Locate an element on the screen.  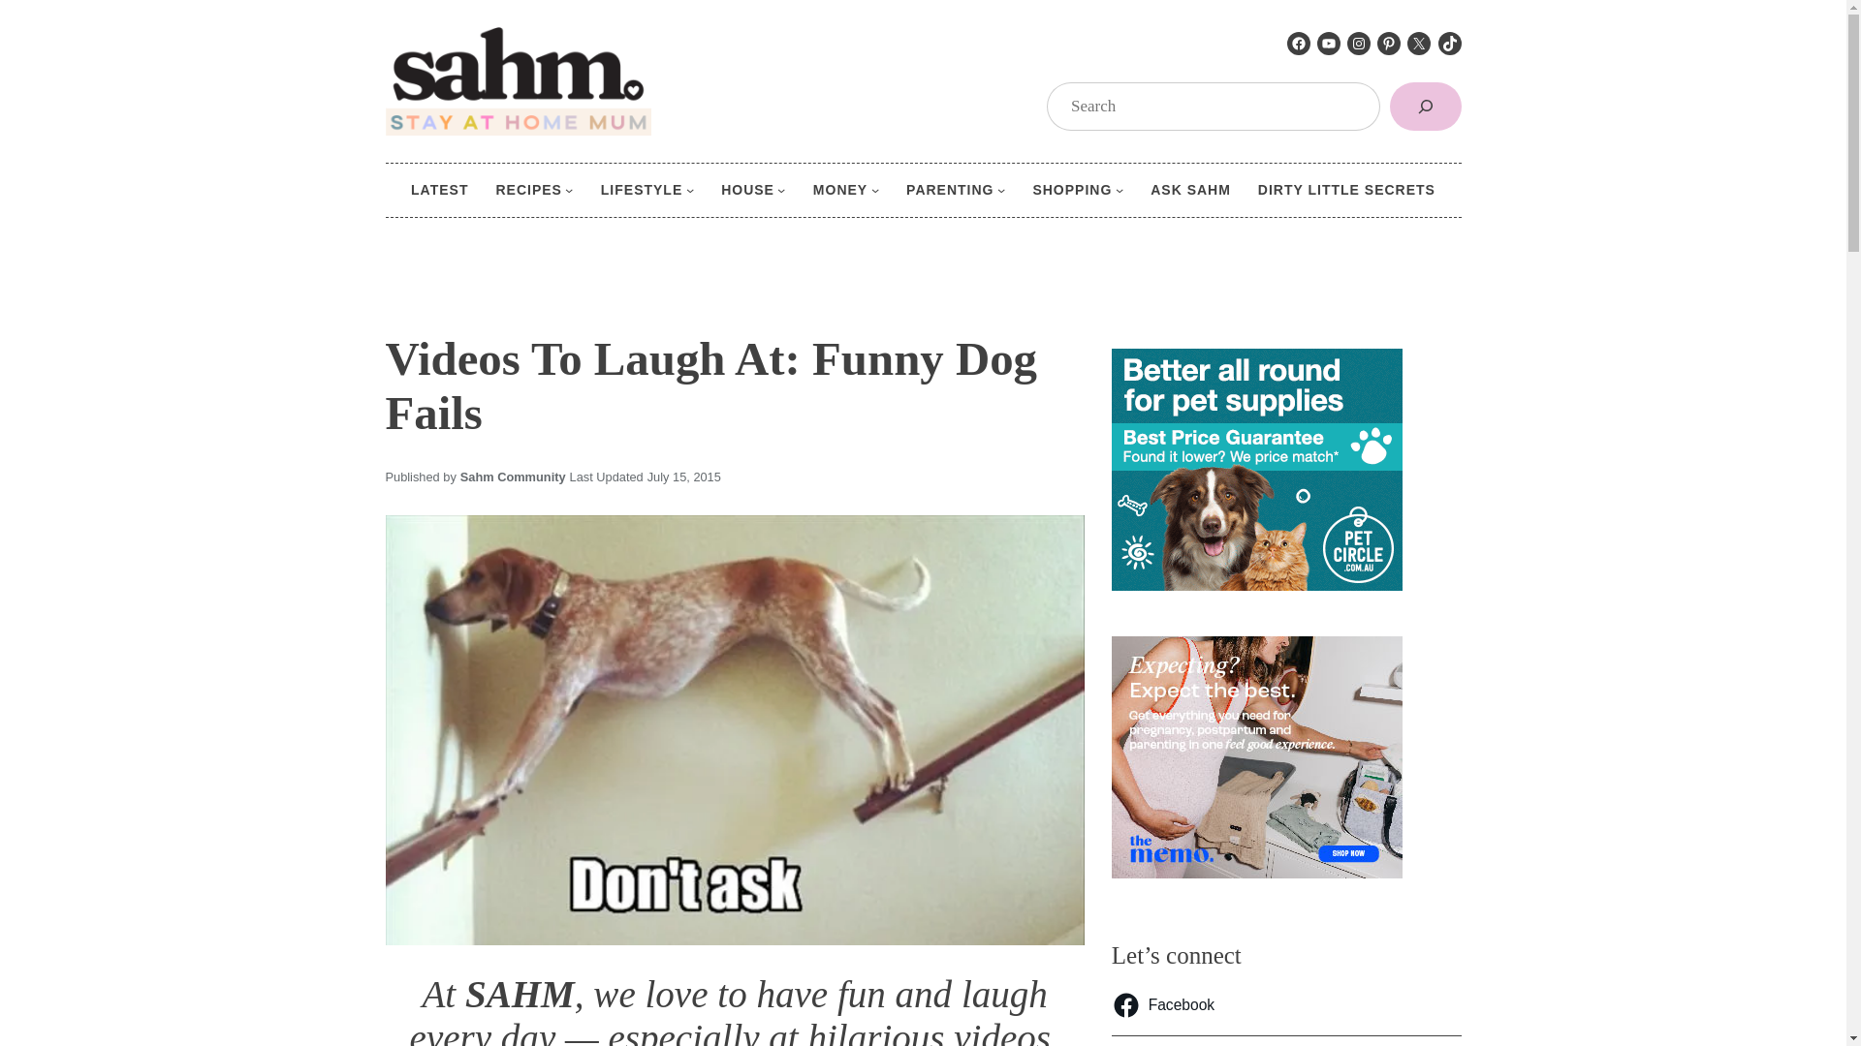
Facebook is located at coordinates (1299, 44).